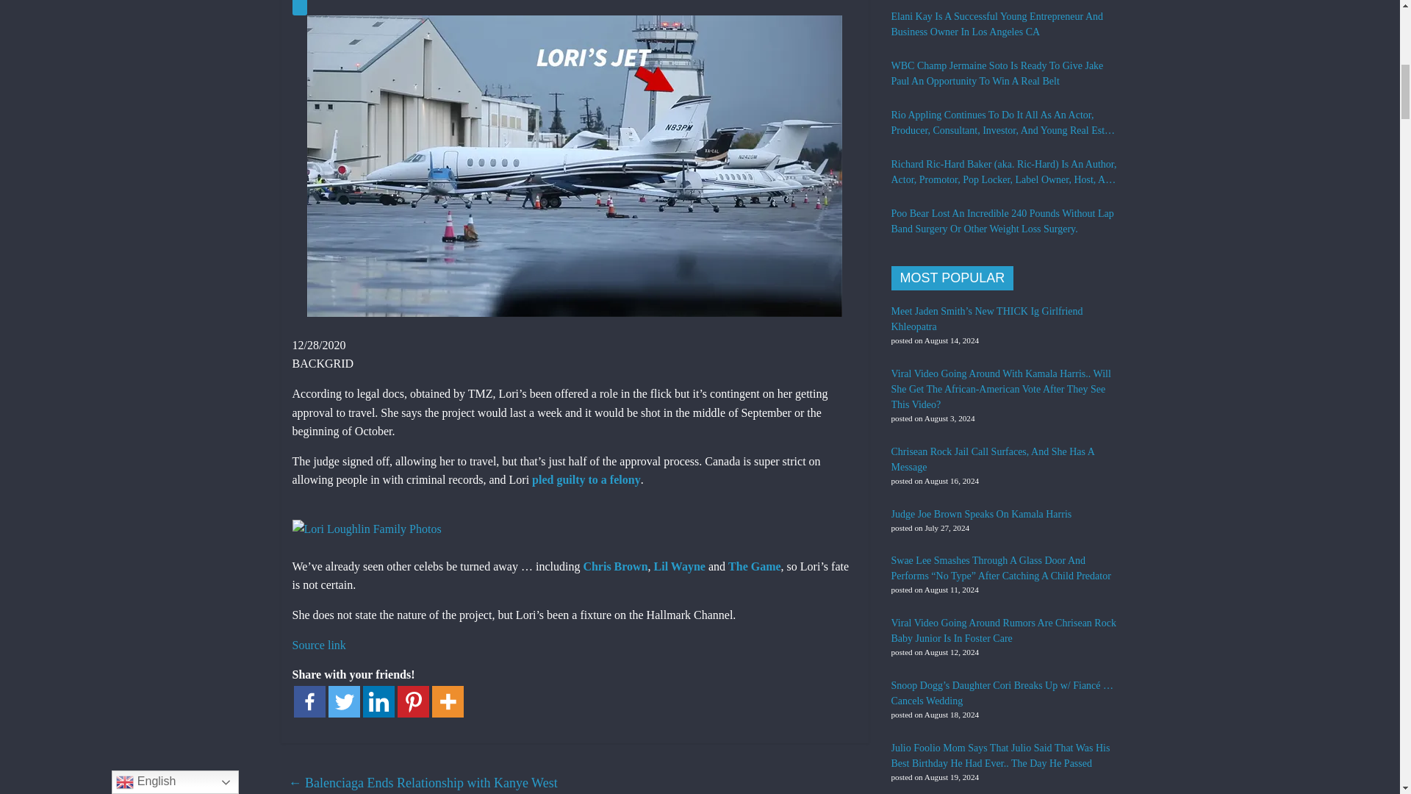  I want to click on pled guilty to a felony, so click(586, 479).